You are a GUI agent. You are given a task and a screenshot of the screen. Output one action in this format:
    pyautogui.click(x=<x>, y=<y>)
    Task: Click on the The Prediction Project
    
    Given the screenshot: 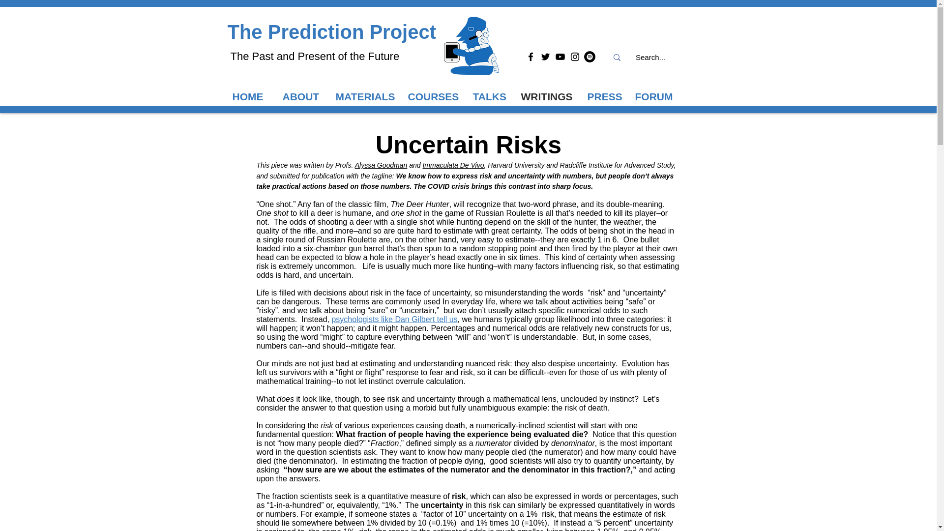 What is the action you would take?
    pyautogui.click(x=331, y=32)
    